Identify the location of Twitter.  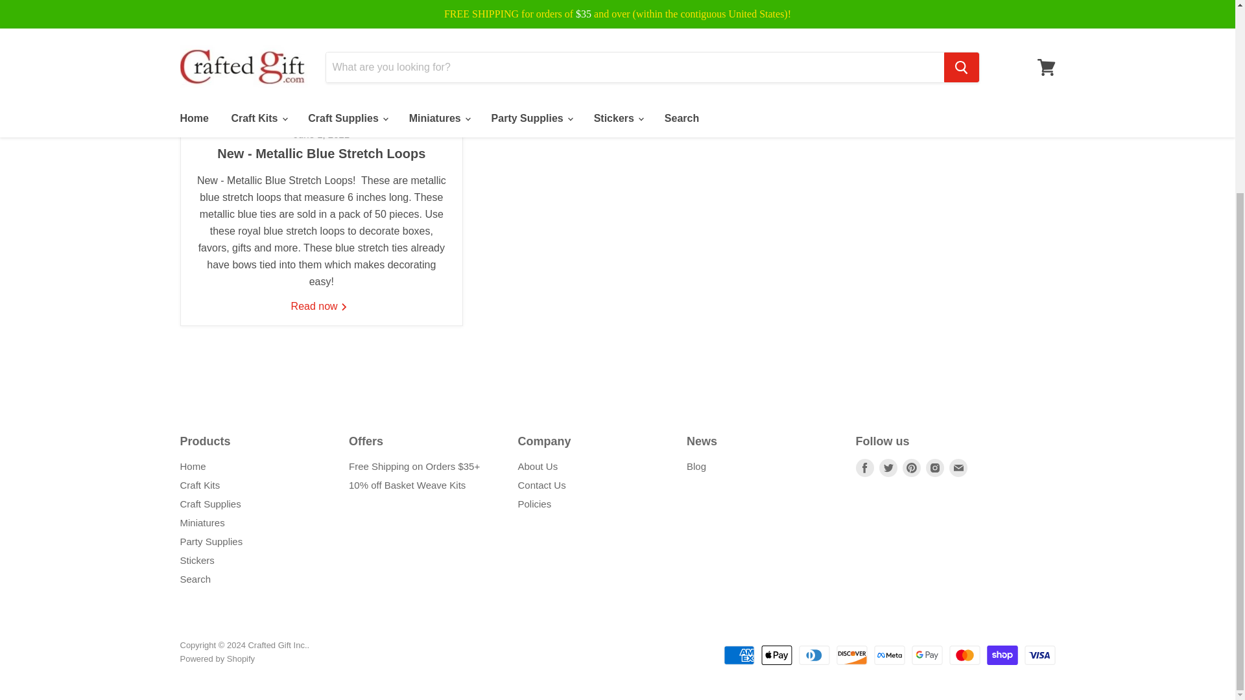
(888, 468).